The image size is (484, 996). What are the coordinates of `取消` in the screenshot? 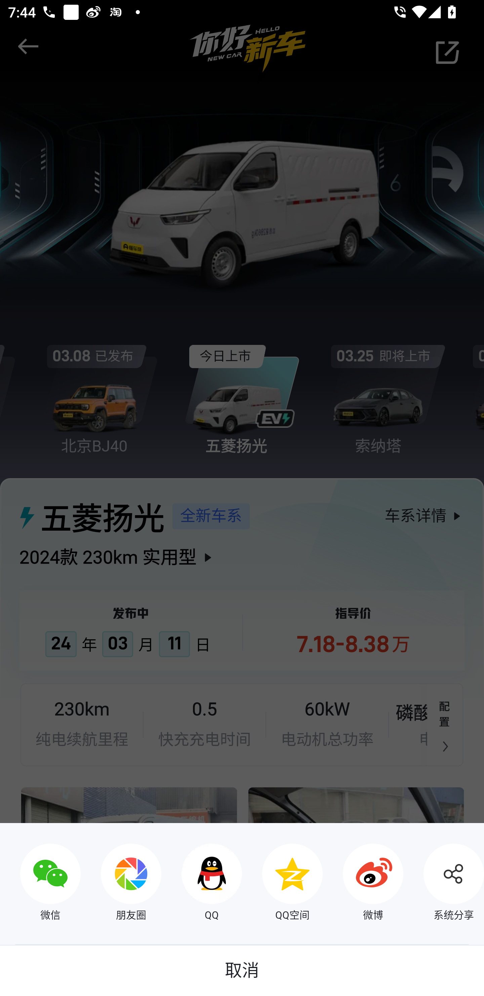 It's located at (242, 970).